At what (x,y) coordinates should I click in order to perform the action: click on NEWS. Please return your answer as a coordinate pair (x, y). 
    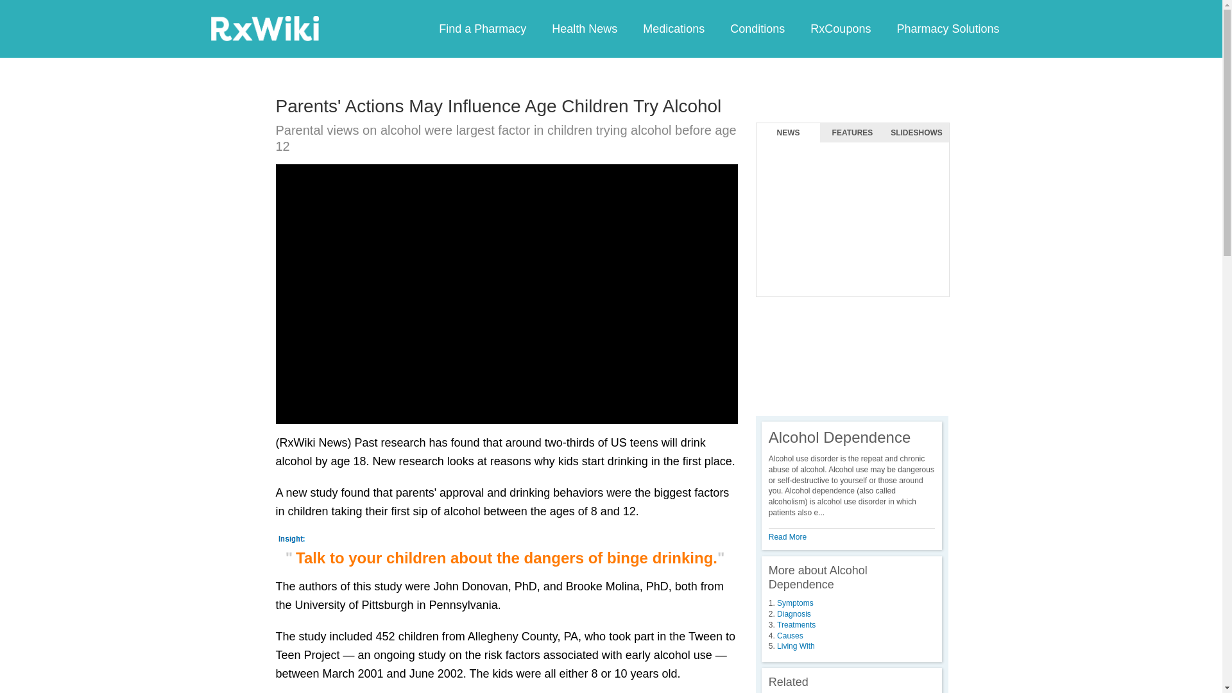
    Looking at the image, I should click on (788, 133).